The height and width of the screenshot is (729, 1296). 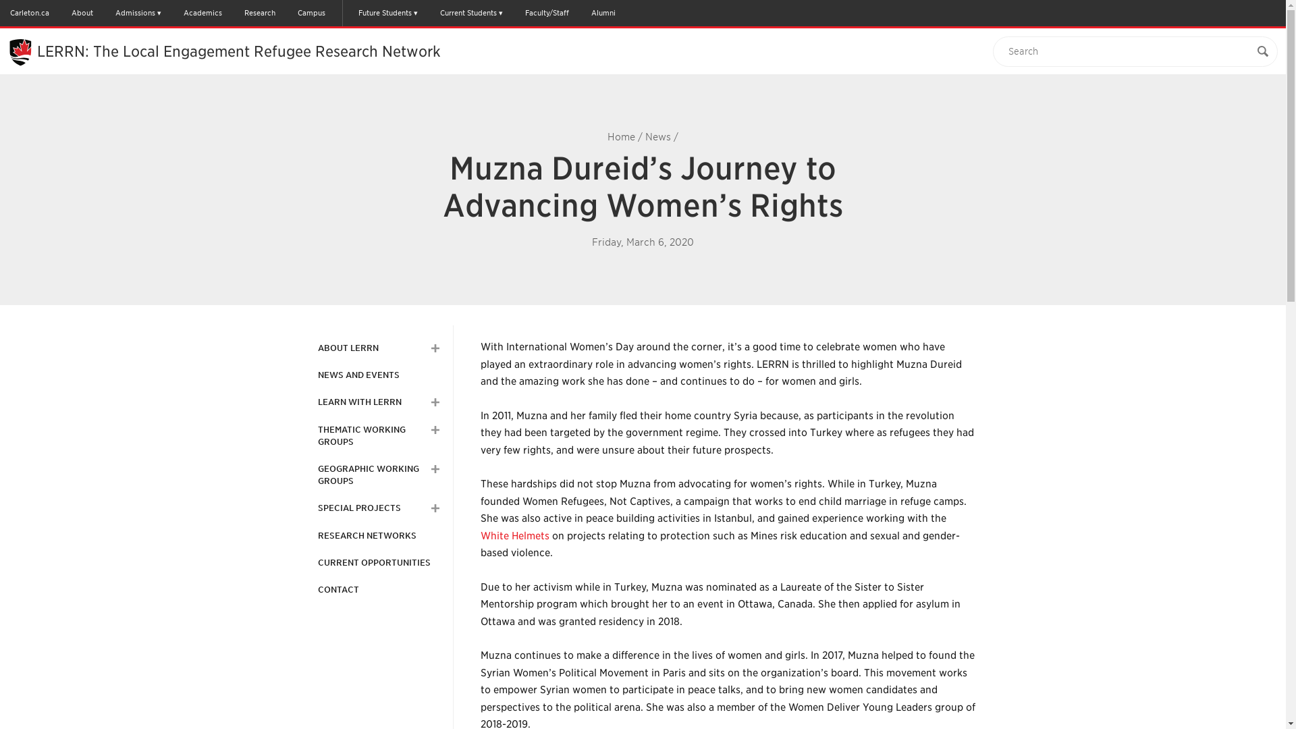 I want to click on LEARN WITH LERRN, so click(x=359, y=402).